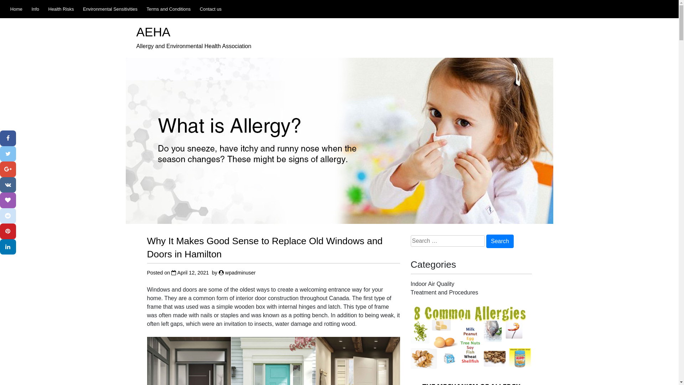 The image size is (684, 385). What do you see at coordinates (8, 200) in the screenshot?
I see `Like` at bounding box center [8, 200].